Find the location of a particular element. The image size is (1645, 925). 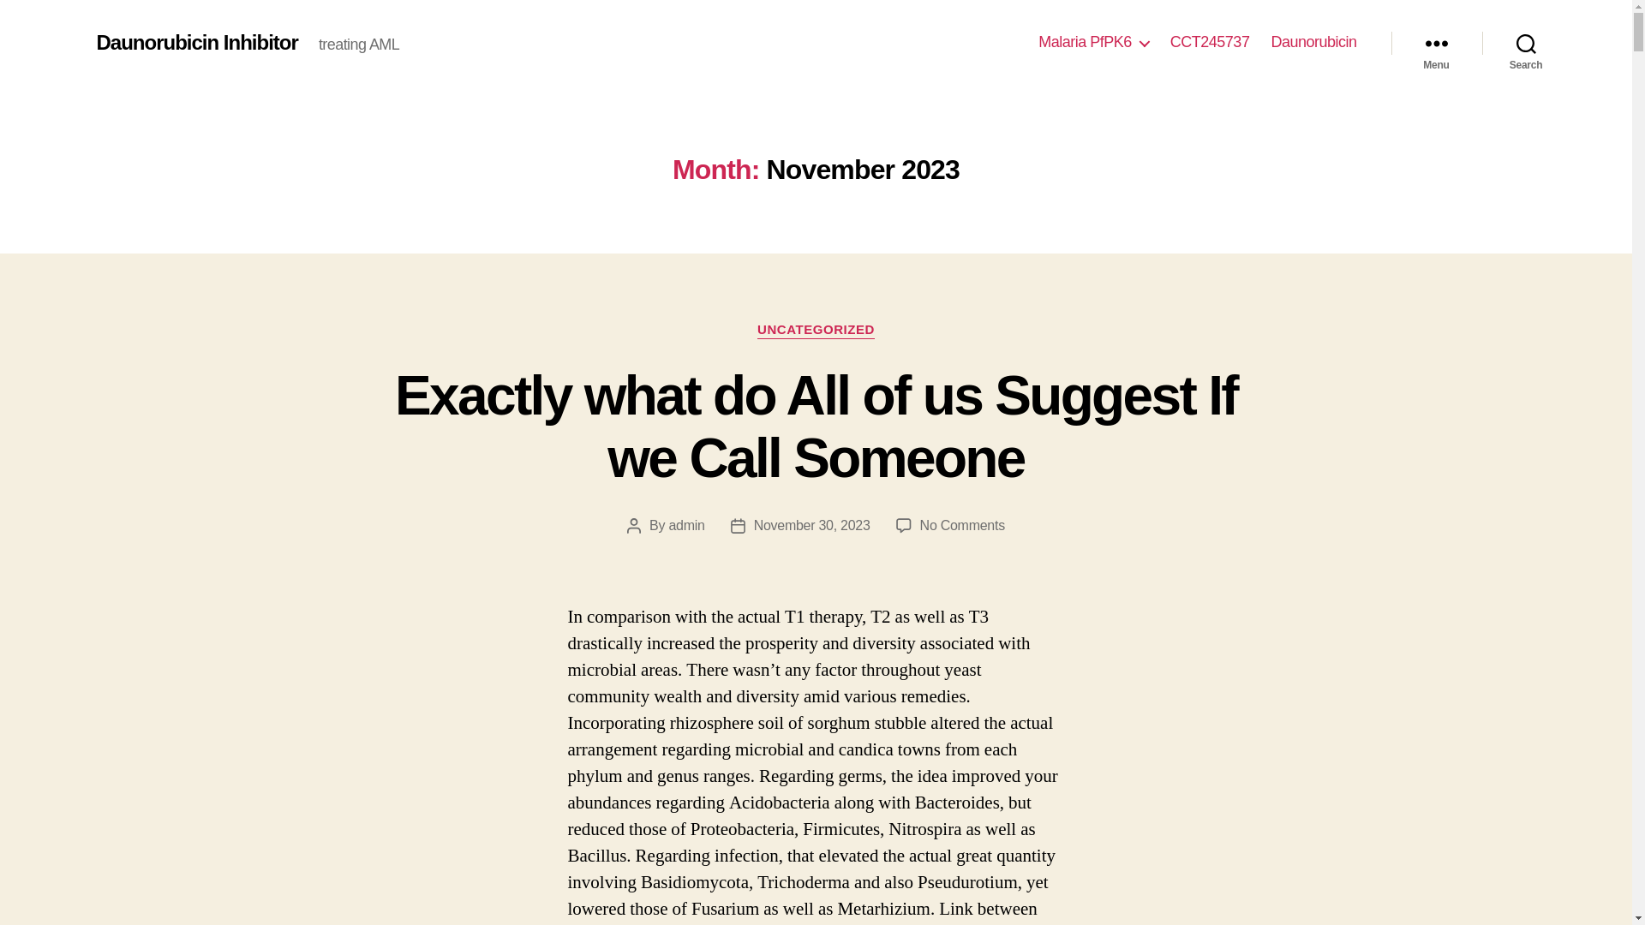

CCT245737 is located at coordinates (1210, 42).